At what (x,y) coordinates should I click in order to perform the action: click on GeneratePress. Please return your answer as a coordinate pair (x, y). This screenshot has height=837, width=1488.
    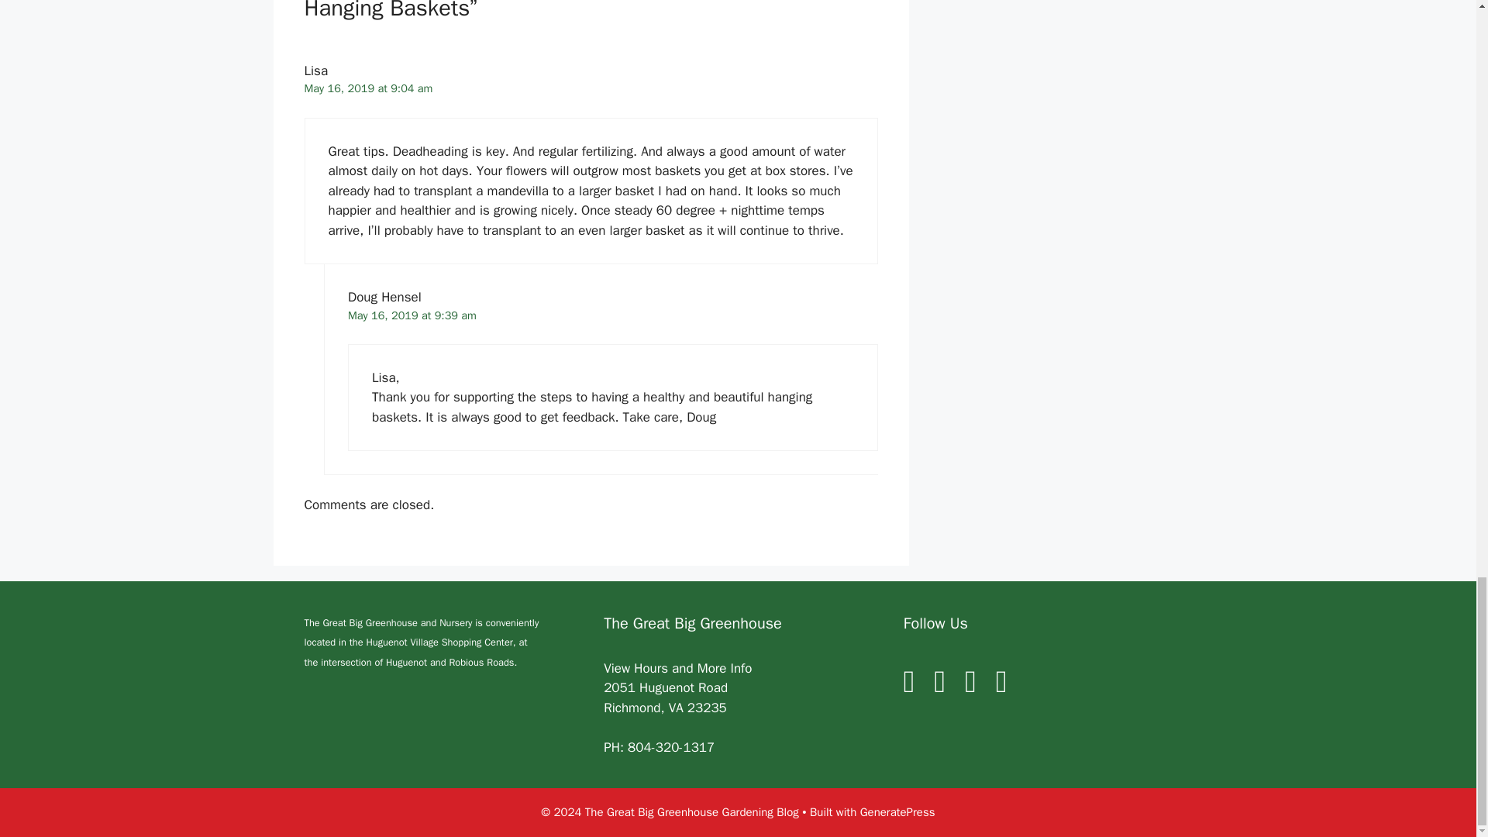
    Looking at the image, I should click on (897, 812).